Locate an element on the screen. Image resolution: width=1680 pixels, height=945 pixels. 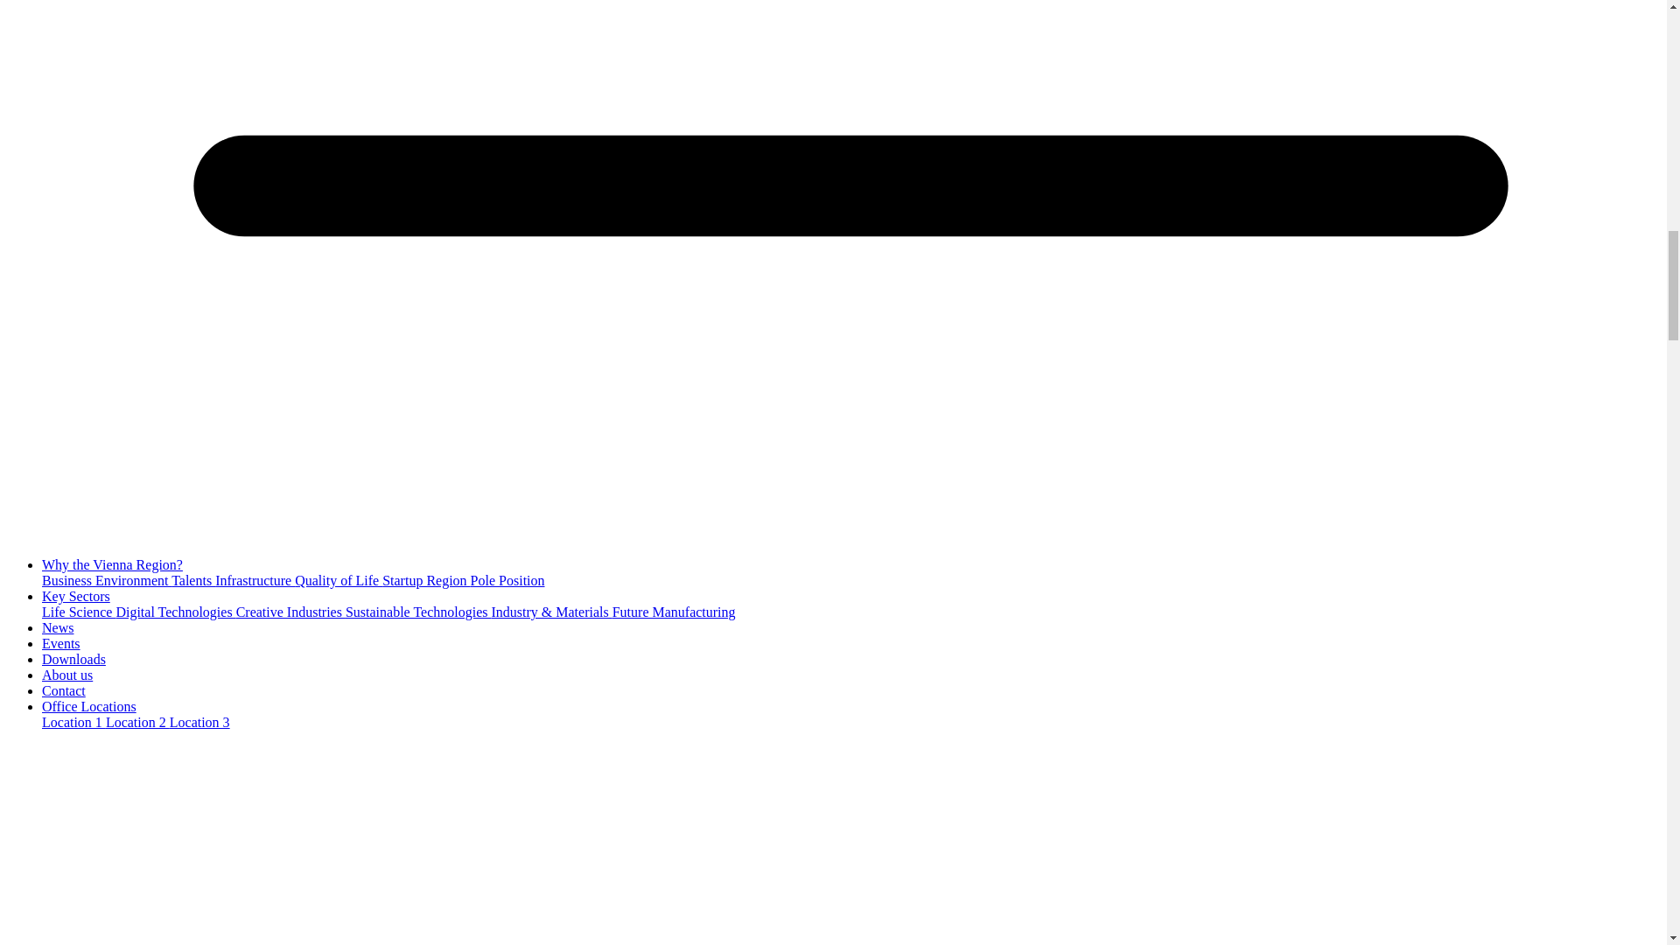
News is located at coordinates (58, 626).